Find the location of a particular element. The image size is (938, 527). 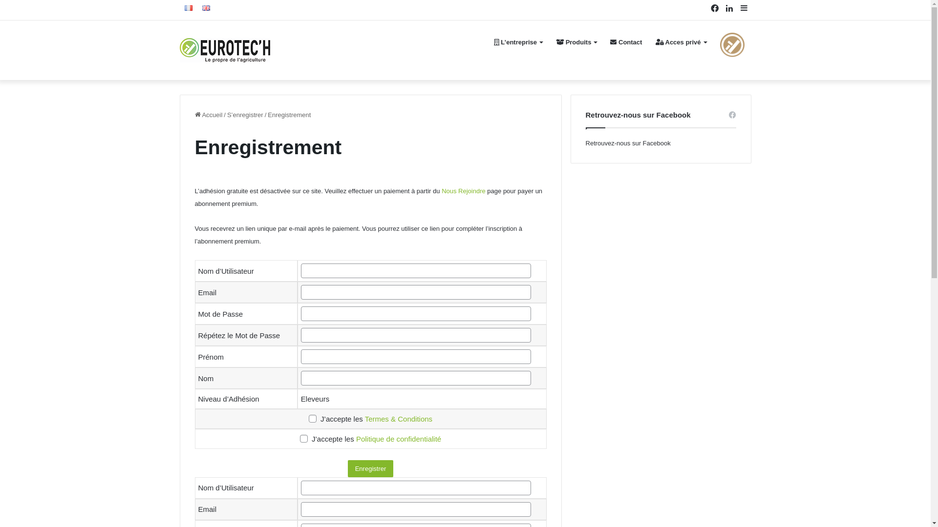

Eurotec'h is located at coordinates (225, 50).